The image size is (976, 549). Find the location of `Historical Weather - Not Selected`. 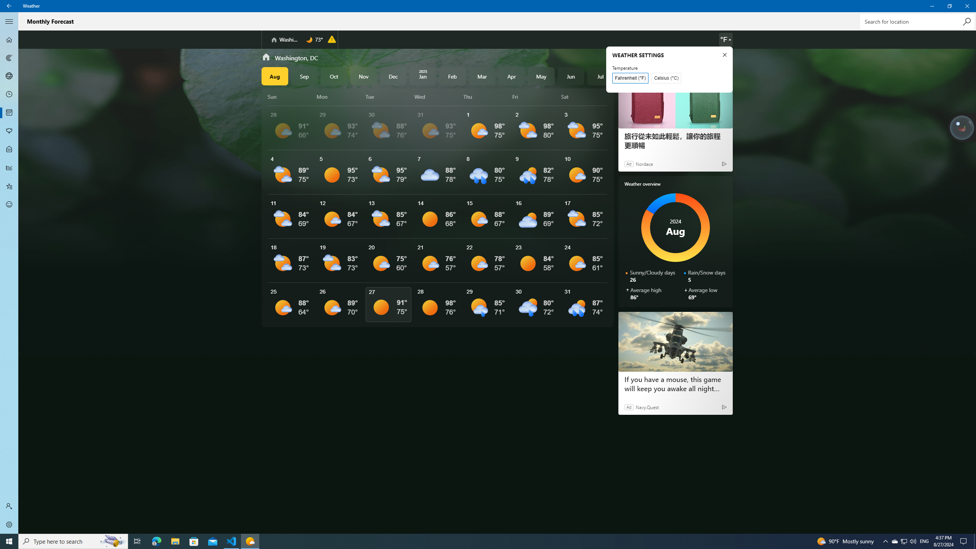

Historical Weather - Not Selected is located at coordinates (9, 168).